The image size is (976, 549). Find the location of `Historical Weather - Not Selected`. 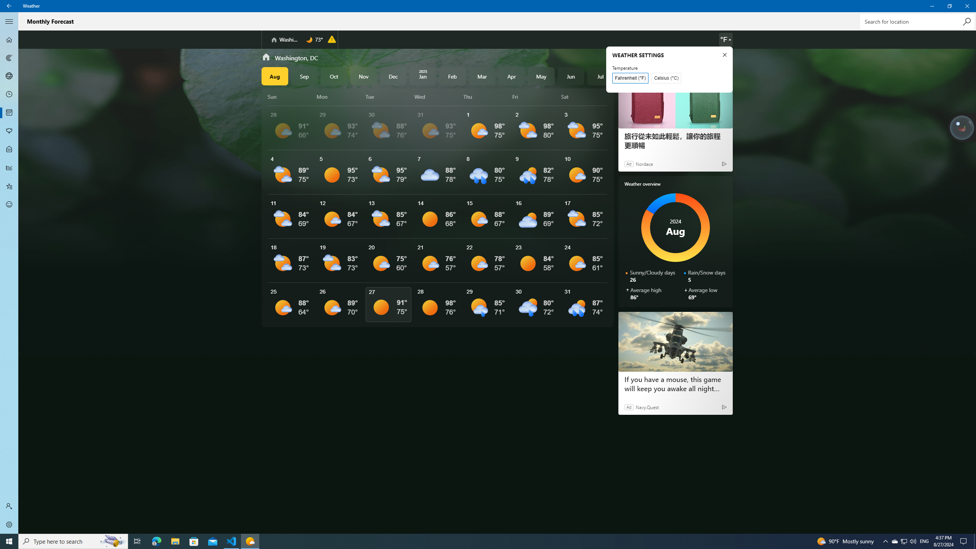

Historical Weather - Not Selected is located at coordinates (9, 168).